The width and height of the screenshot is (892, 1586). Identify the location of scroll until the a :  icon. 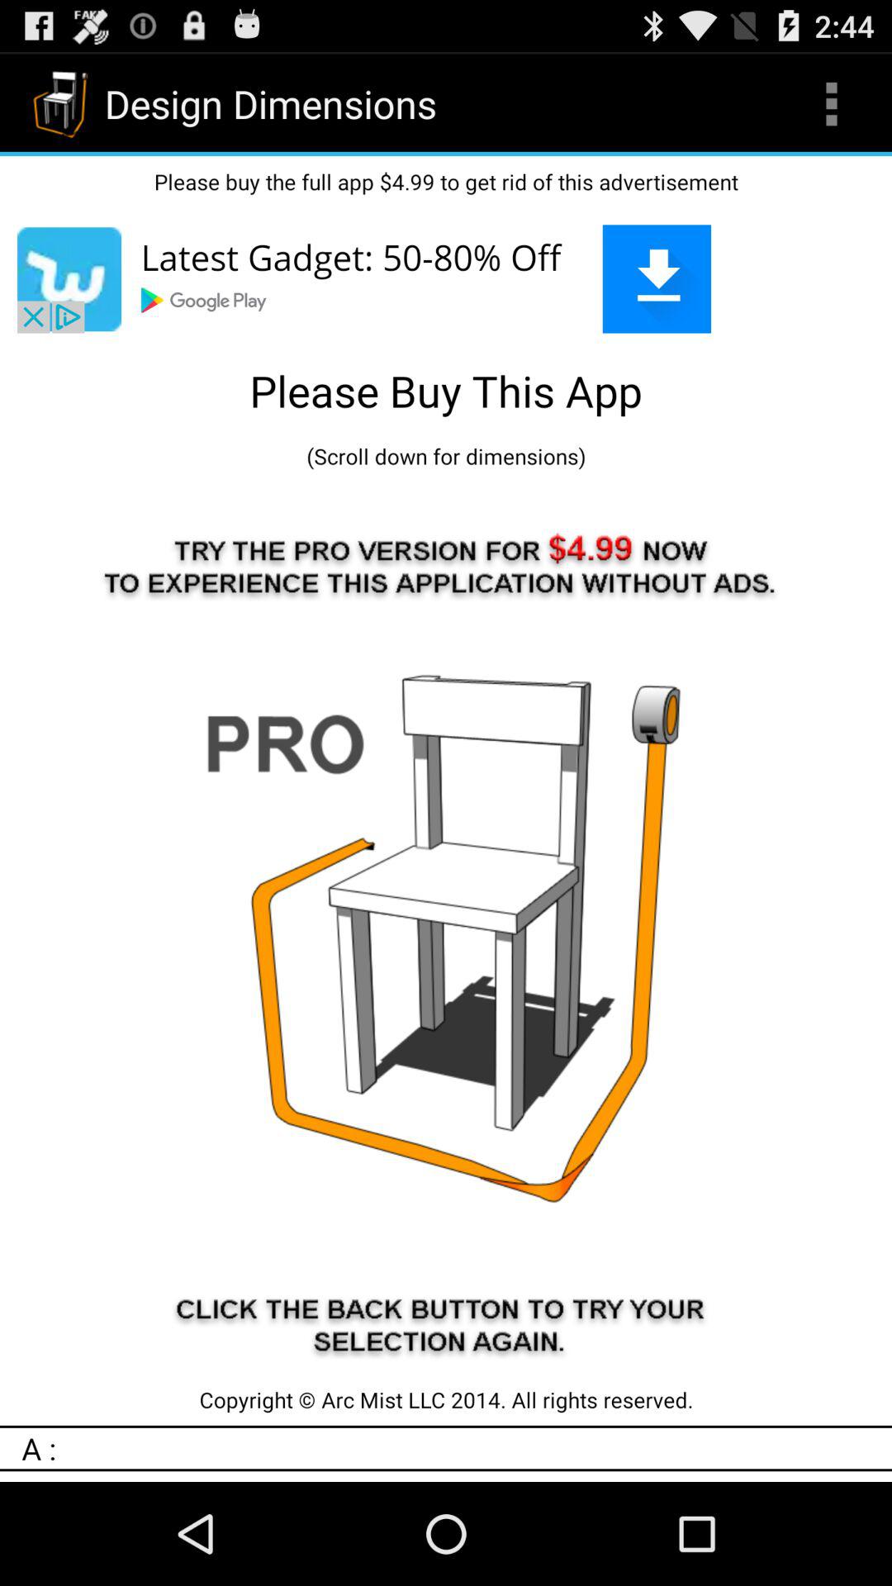
(457, 1448).